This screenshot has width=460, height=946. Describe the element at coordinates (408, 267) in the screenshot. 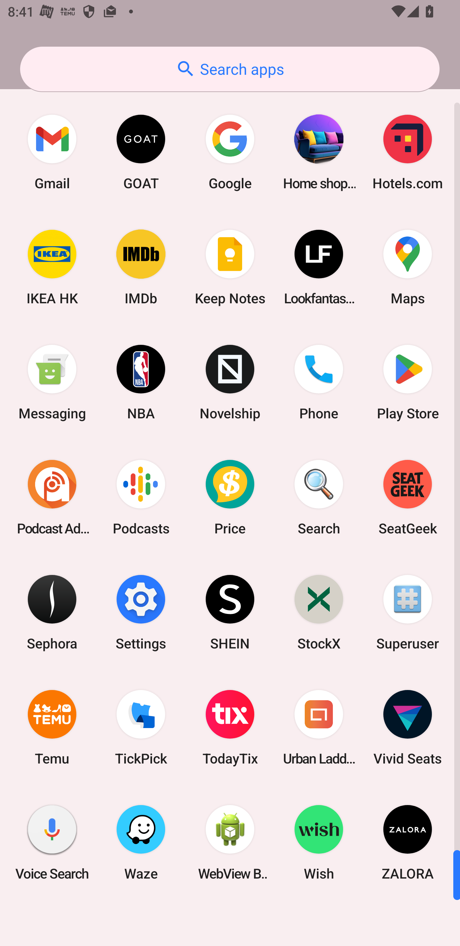

I see `Maps` at that location.